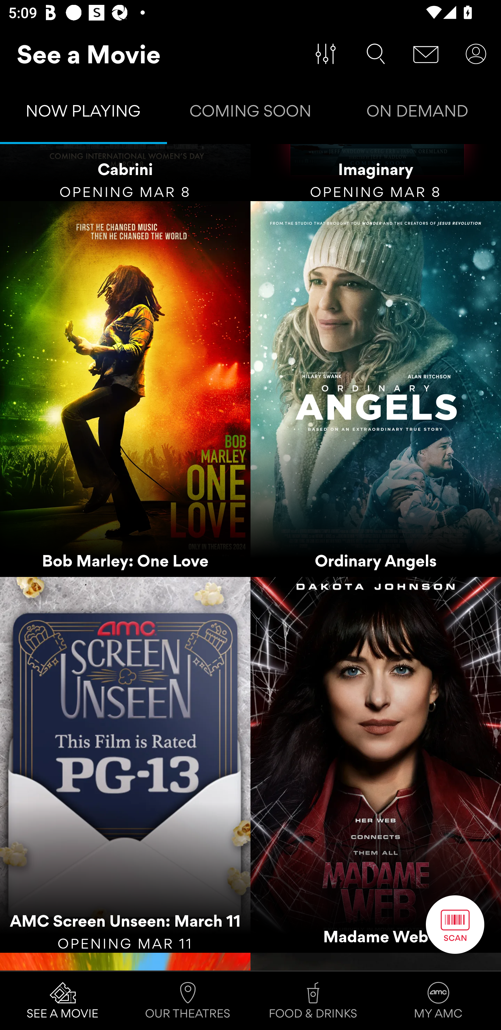 The image size is (501, 1030). I want to click on NOW PLAYING
Tab 1 of 3, so click(83, 113).